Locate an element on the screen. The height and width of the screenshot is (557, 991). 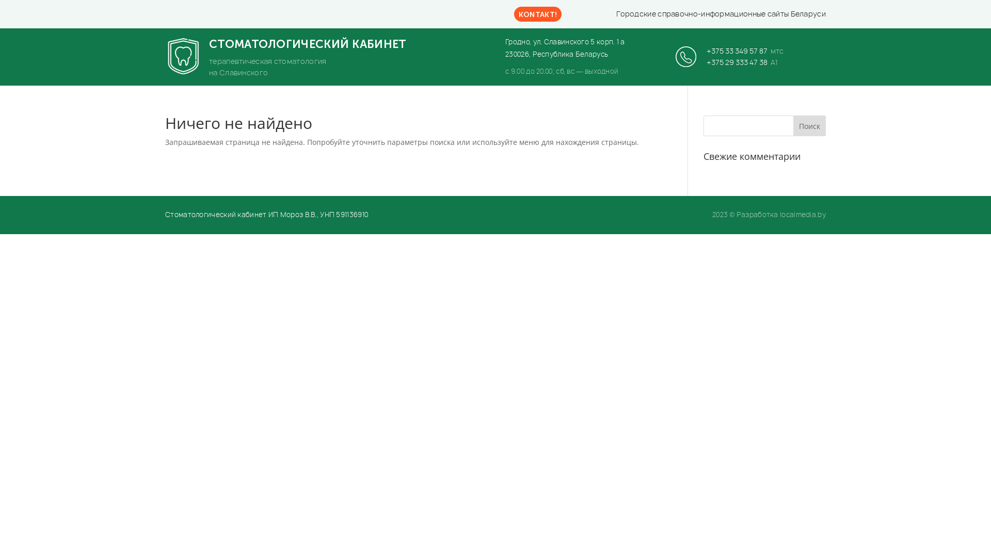
+375 33 349 57 87 is located at coordinates (737, 51).